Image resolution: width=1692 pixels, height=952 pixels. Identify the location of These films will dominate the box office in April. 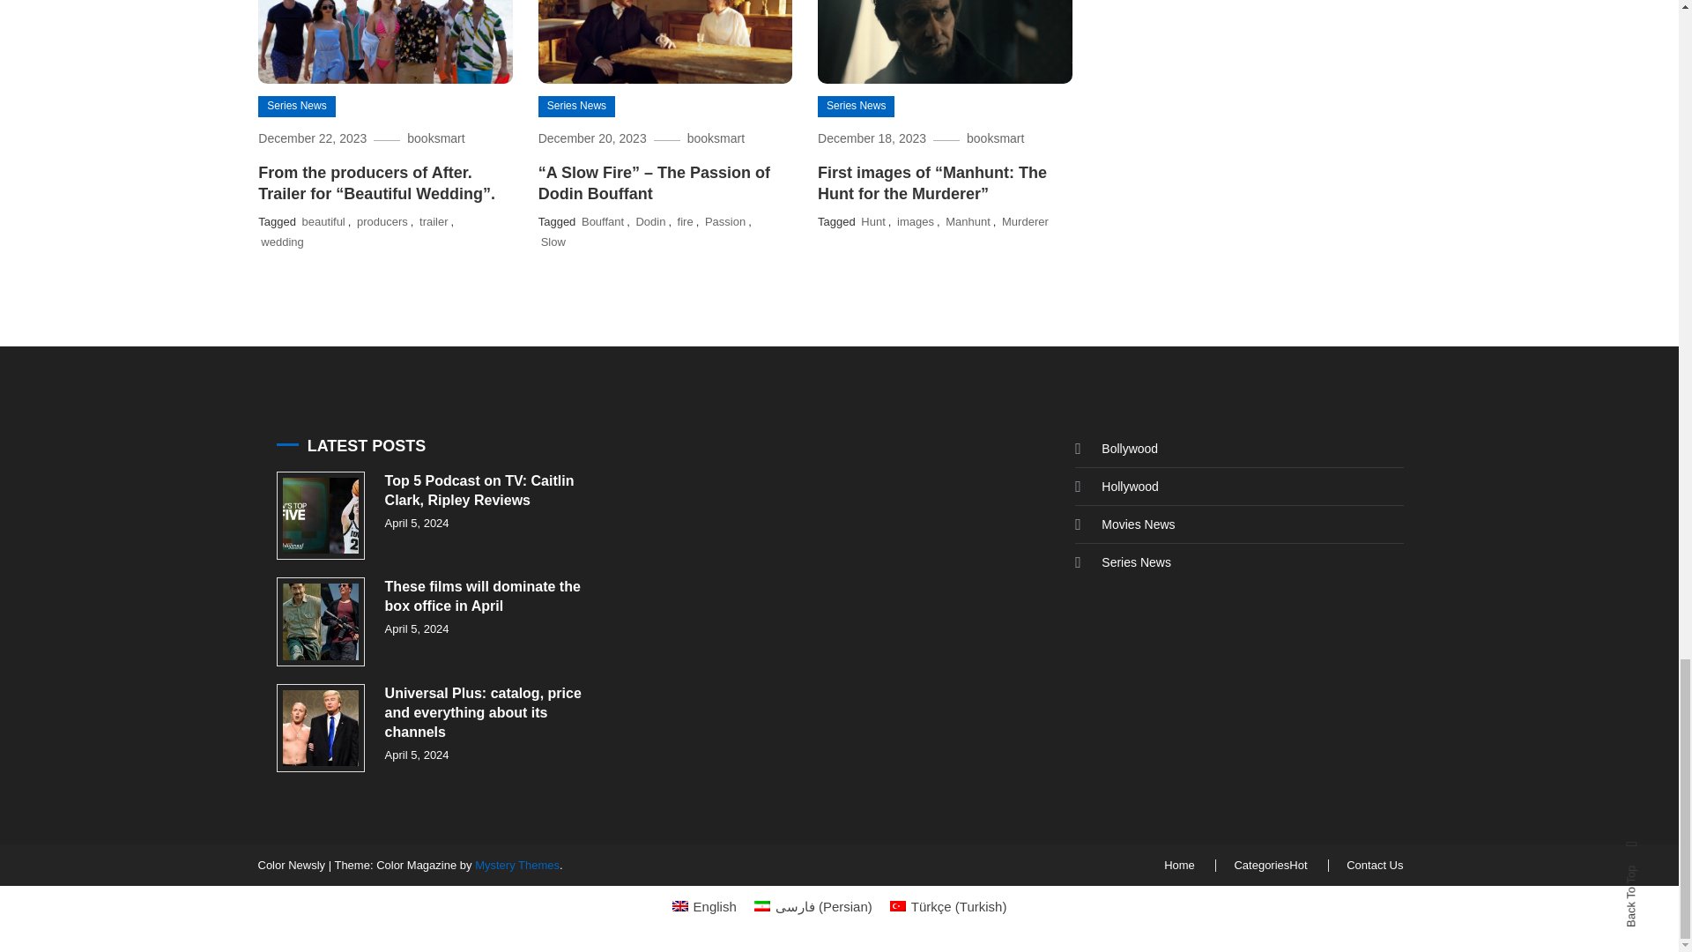
(321, 621).